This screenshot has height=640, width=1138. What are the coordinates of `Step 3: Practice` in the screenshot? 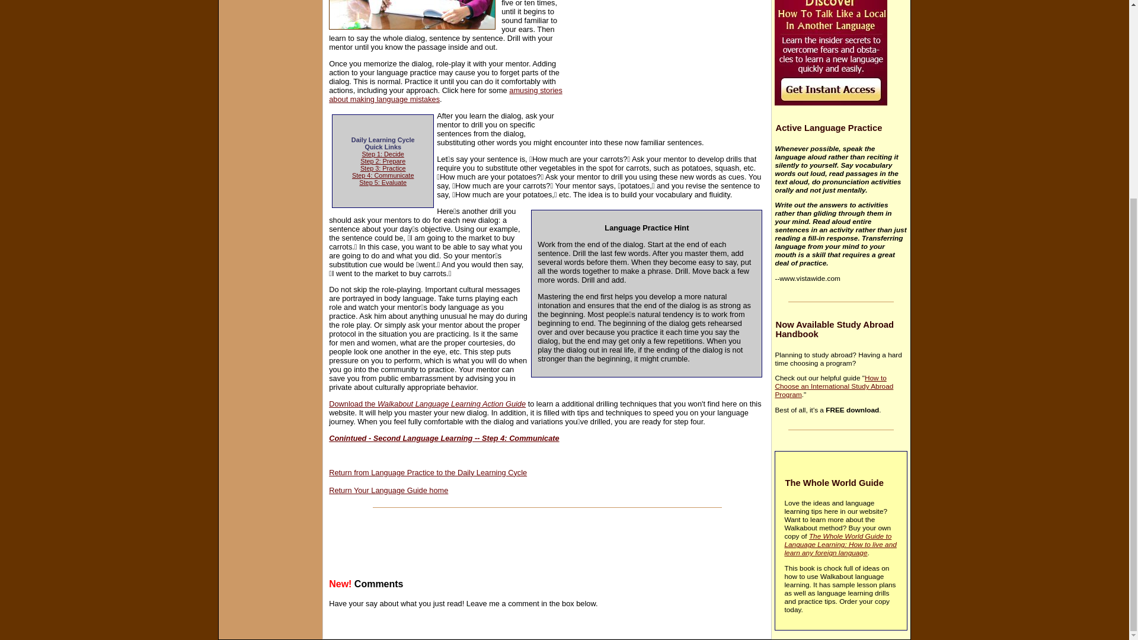 It's located at (383, 168).